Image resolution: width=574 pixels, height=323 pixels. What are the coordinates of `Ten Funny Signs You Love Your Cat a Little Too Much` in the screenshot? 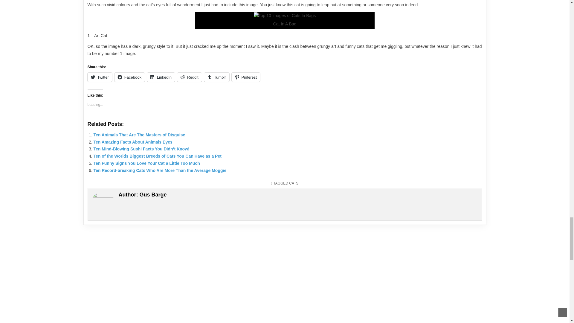 It's located at (146, 163).